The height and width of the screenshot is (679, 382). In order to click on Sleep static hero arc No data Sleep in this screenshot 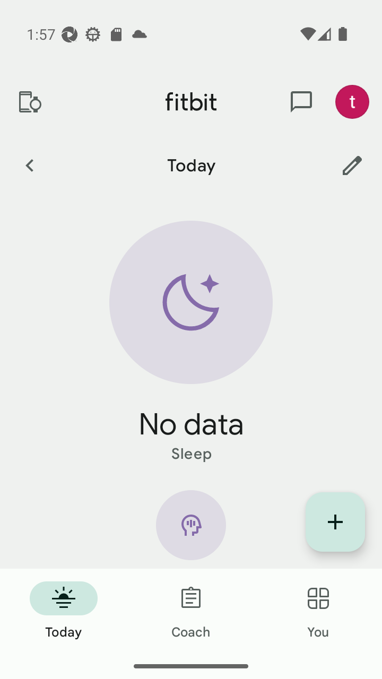, I will do `click(191, 343)`.